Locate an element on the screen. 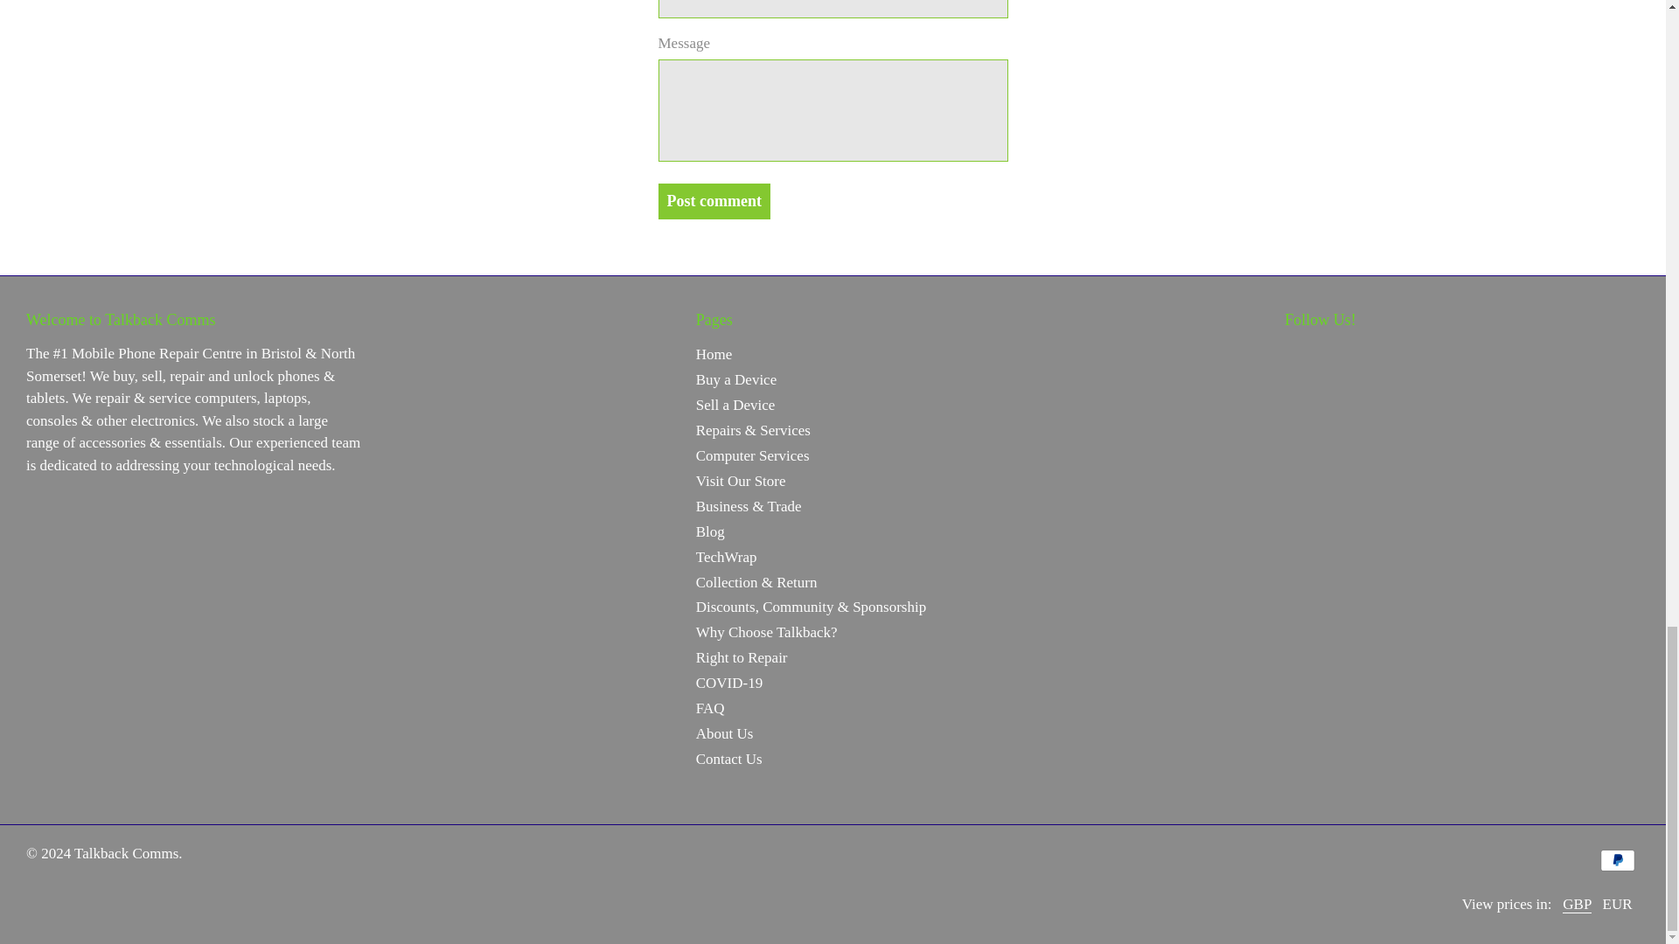  Buy a Device is located at coordinates (736, 379).